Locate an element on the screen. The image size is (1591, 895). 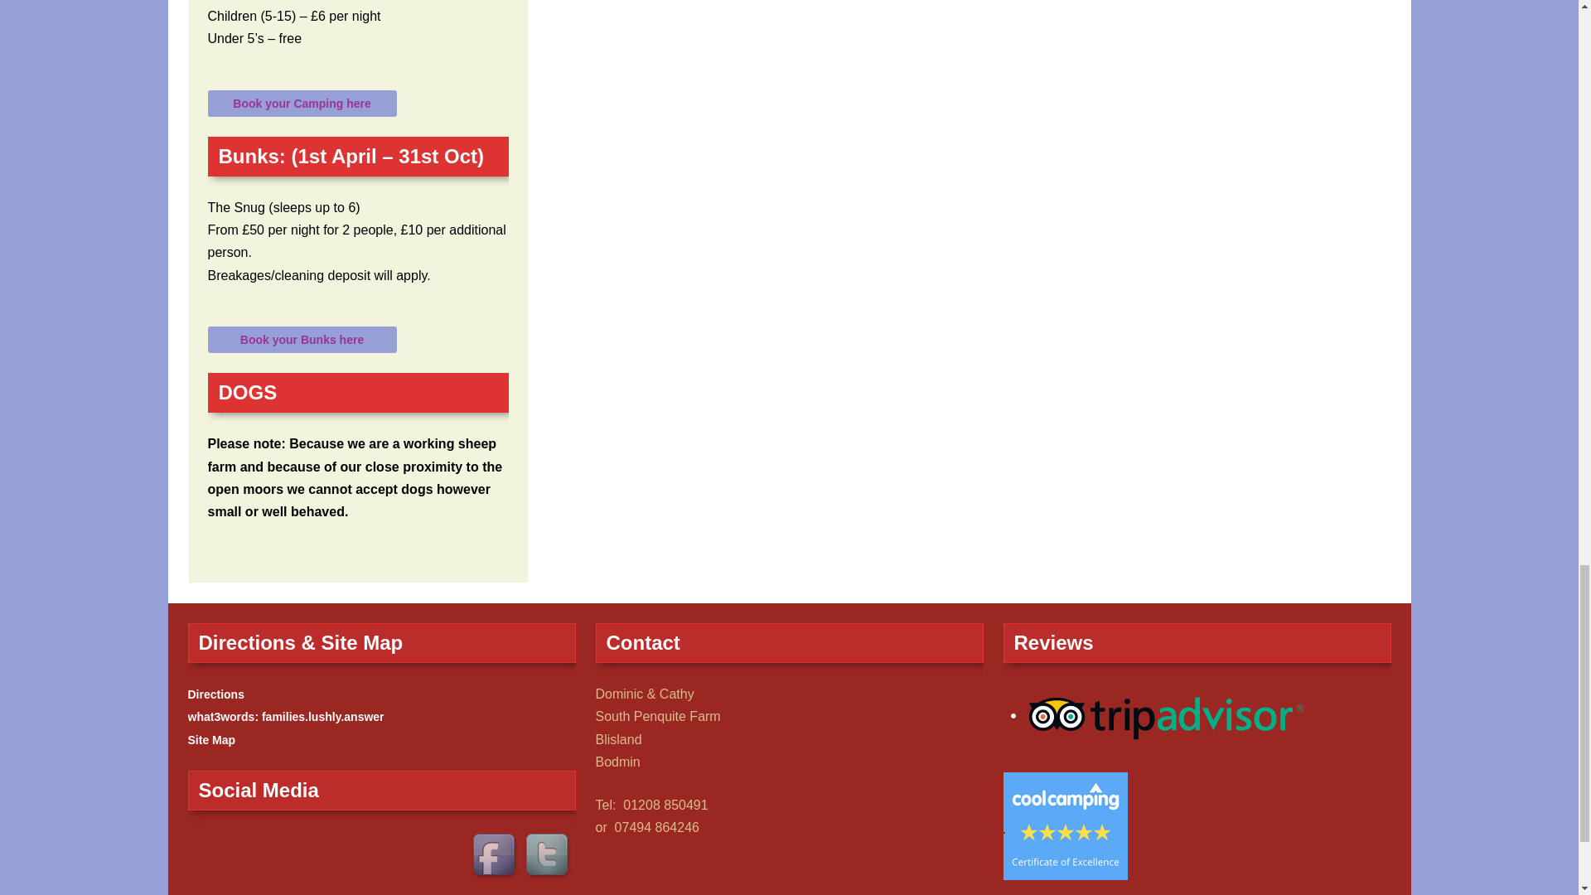
Recommended by Cool Camping is located at coordinates (1064, 825).